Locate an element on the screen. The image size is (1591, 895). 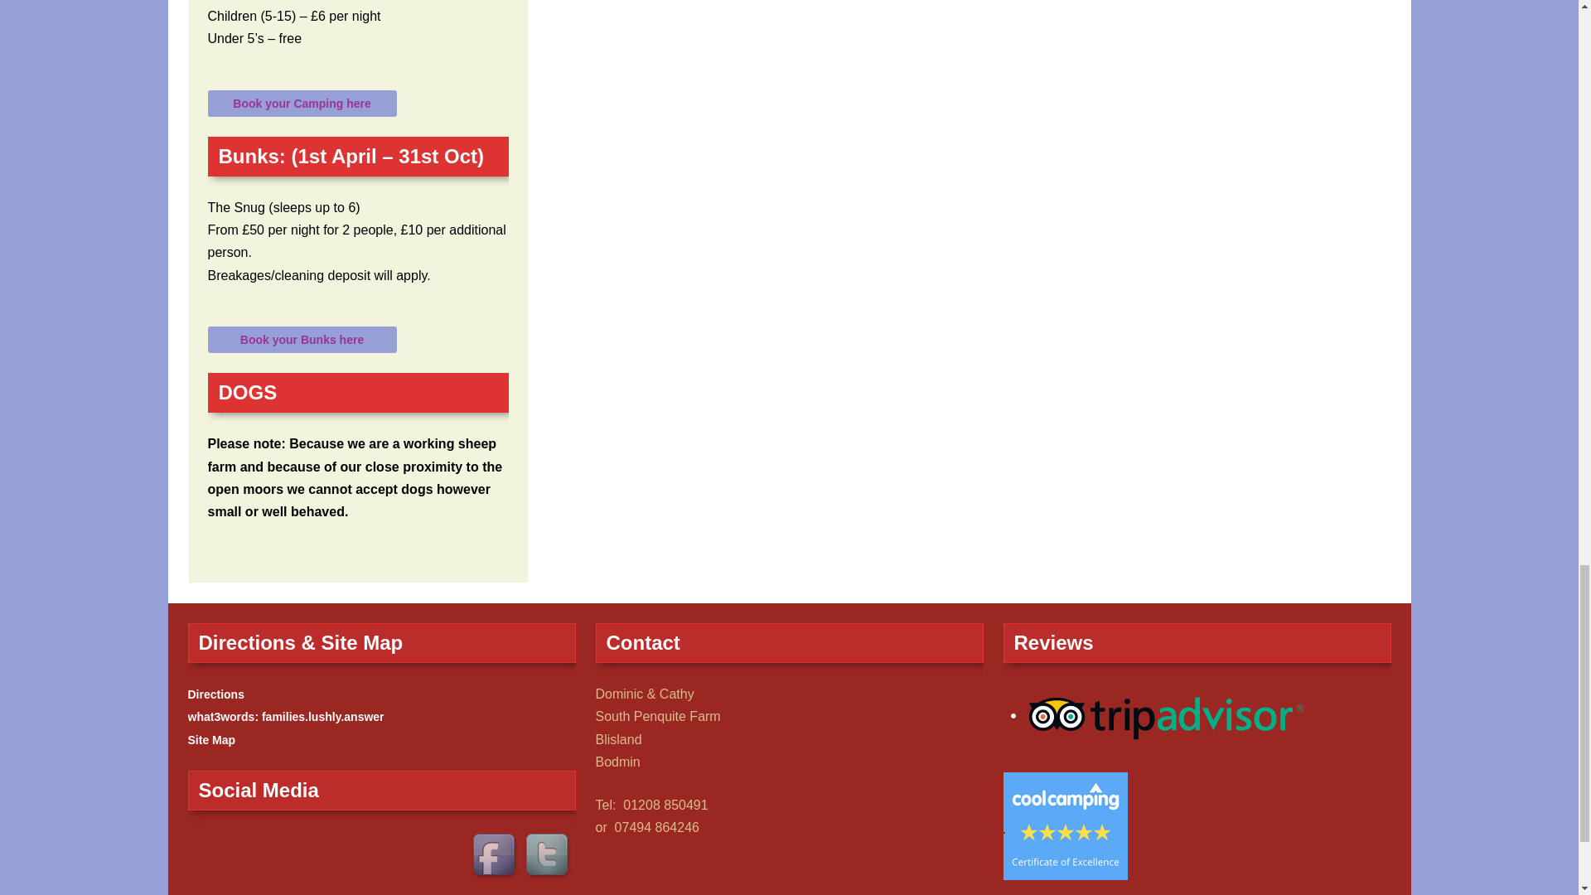
Recommended by Cool Camping is located at coordinates (1064, 825).